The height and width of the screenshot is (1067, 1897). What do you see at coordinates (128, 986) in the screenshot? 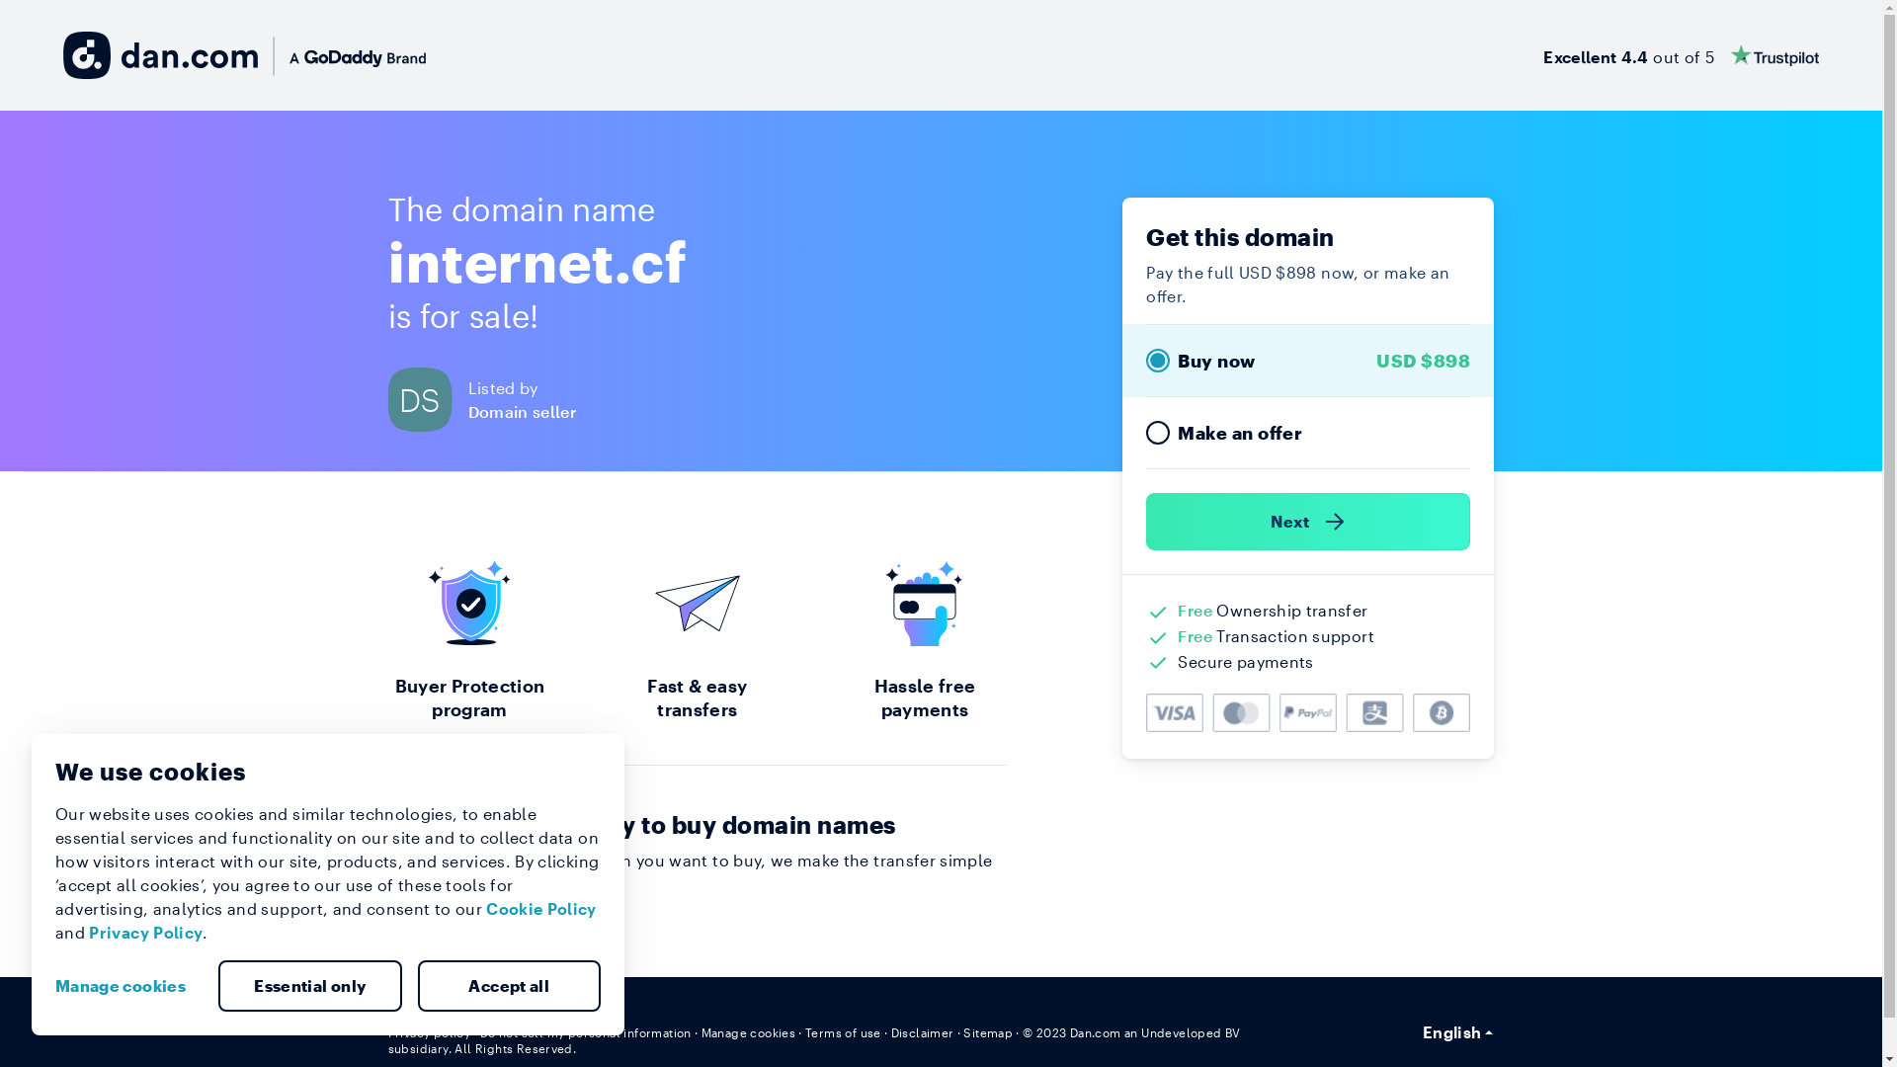
I see `Manage cookies` at bounding box center [128, 986].